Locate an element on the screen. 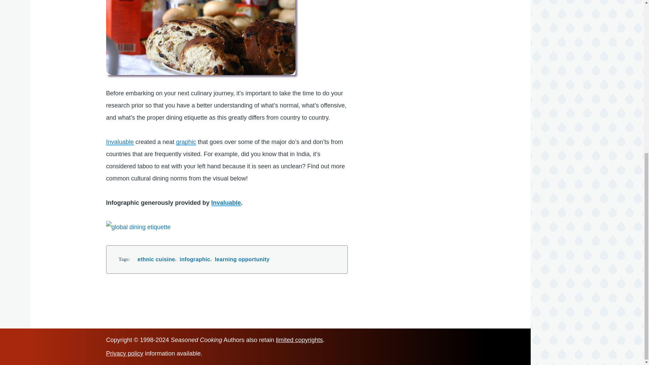 The height and width of the screenshot is (365, 649). ethnic cuisine is located at coordinates (156, 259).